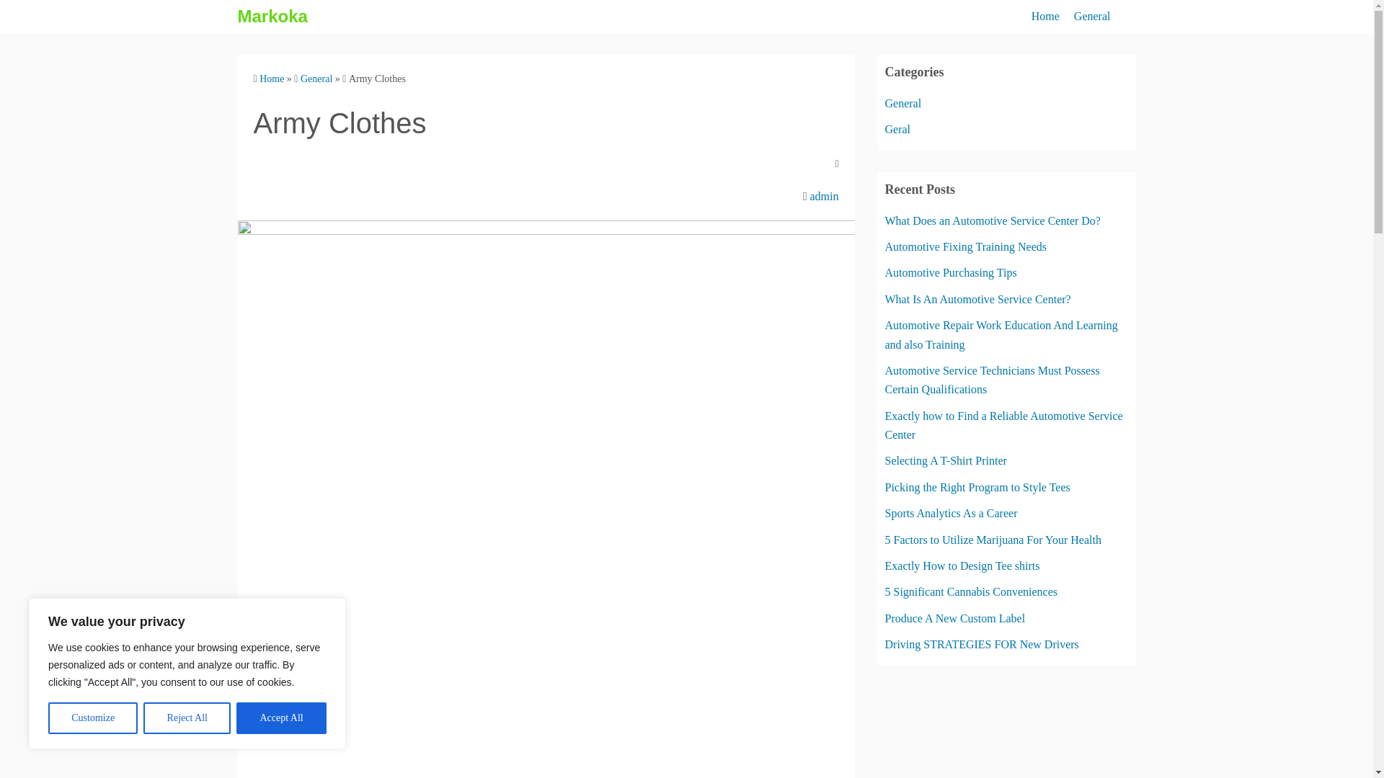  What do you see at coordinates (898, 128) in the screenshot?
I see `Geral` at bounding box center [898, 128].